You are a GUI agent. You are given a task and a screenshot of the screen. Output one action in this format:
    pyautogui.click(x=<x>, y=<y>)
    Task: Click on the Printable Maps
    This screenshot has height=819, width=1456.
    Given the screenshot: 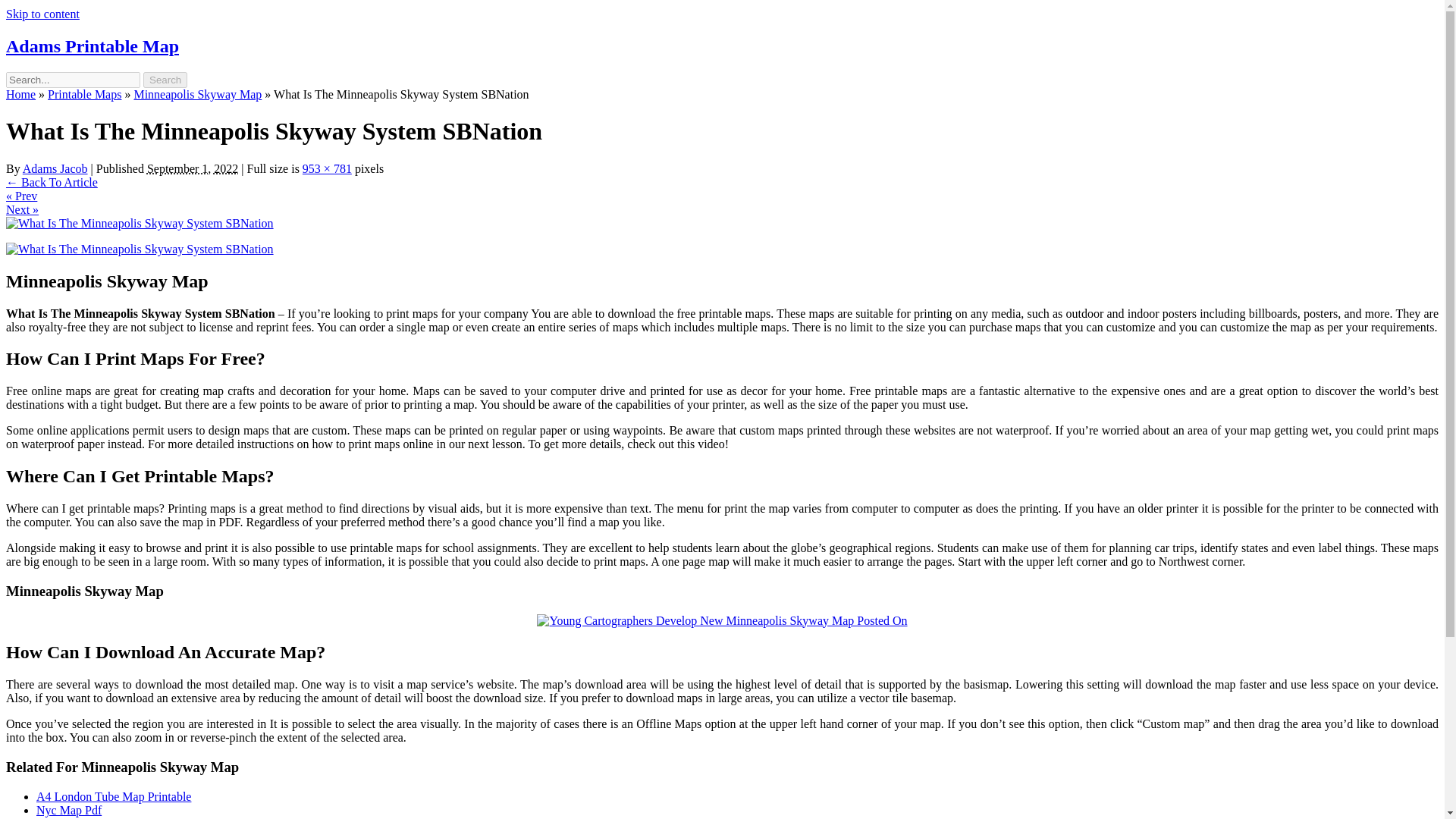 What is the action you would take?
    pyautogui.click(x=84, y=94)
    